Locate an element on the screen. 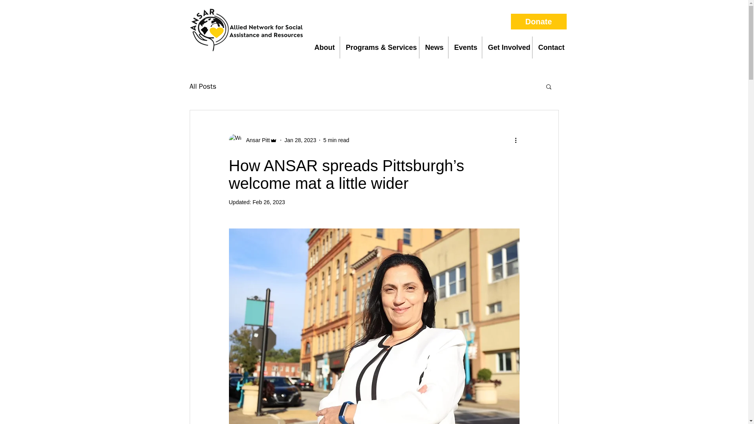 The width and height of the screenshot is (754, 424). ANSAR - CONCEPT 2 copy 01 Artboard 1.jpg is located at coordinates (243, 31).